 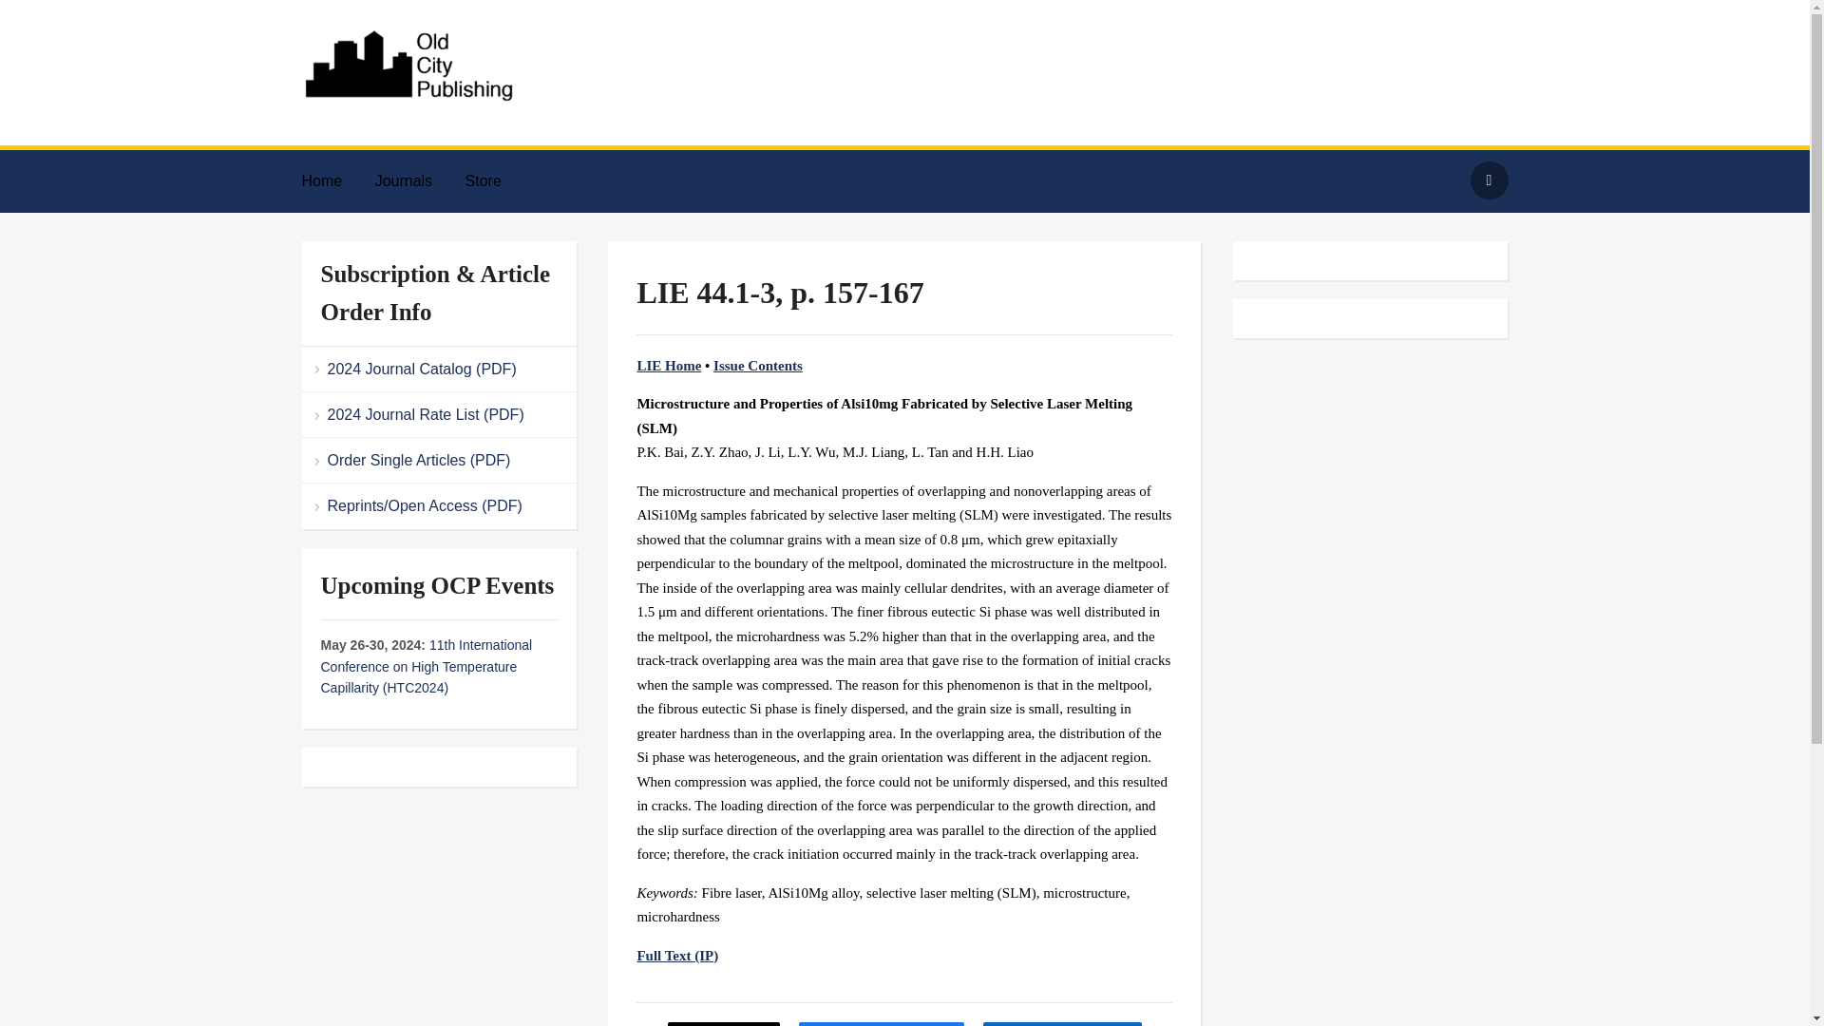 What do you see at coordinates (669, 365) in the screenshot?
I see `LIE Home` at bounding box center [669, 365].